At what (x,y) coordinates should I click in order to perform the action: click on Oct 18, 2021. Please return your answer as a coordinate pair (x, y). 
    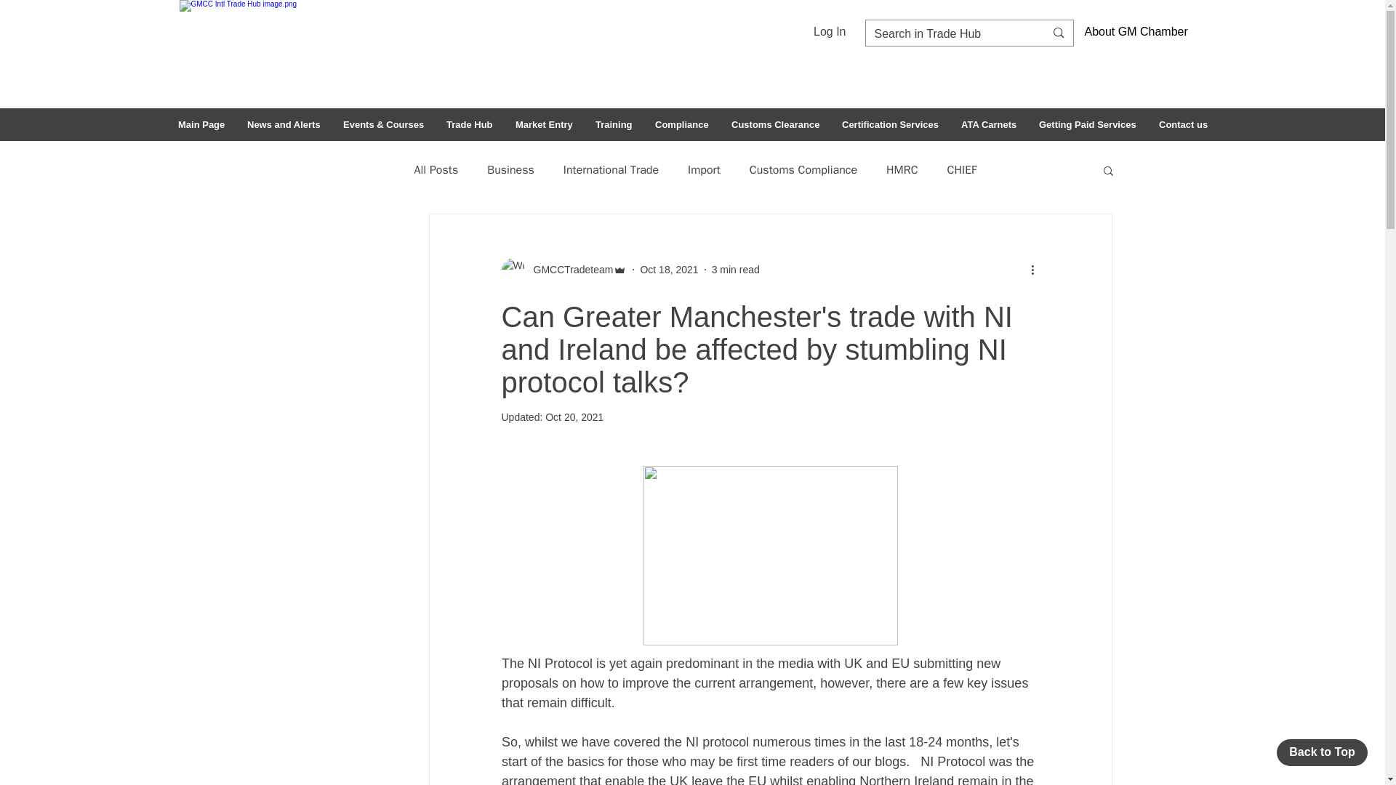
    Looking at the image, I should click on (669, 269).